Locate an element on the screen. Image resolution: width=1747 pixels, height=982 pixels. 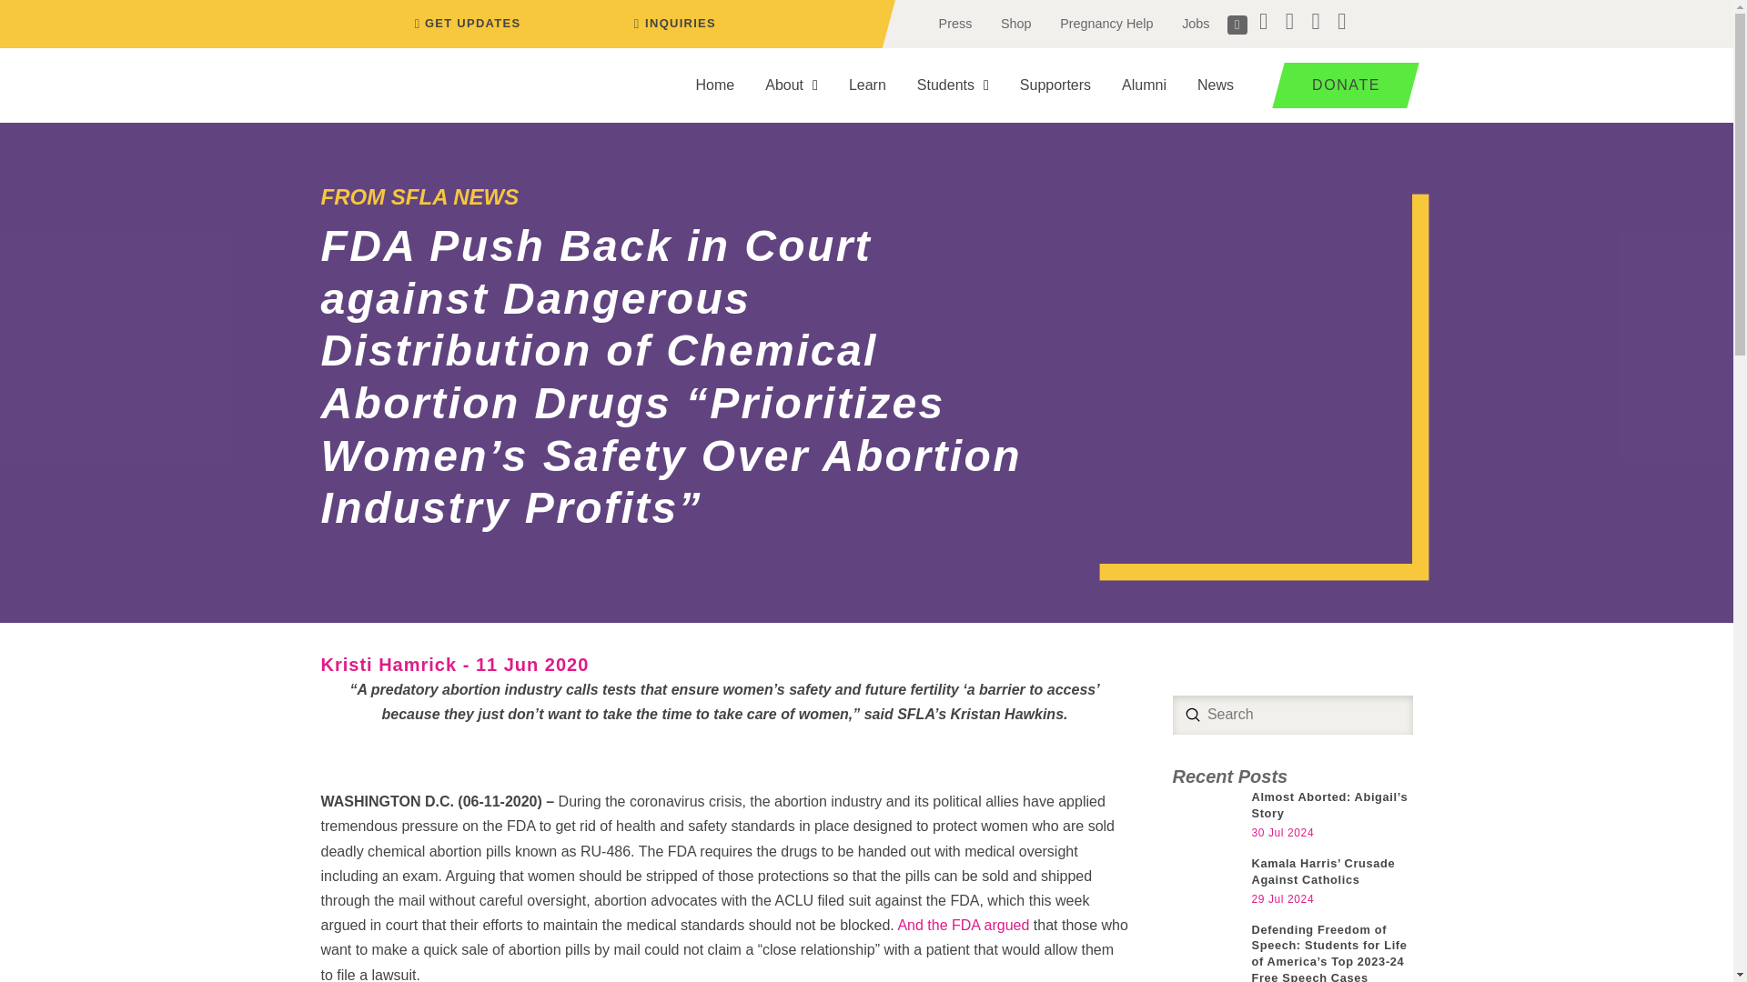
Alumni is located at coordinates (1144, 85).